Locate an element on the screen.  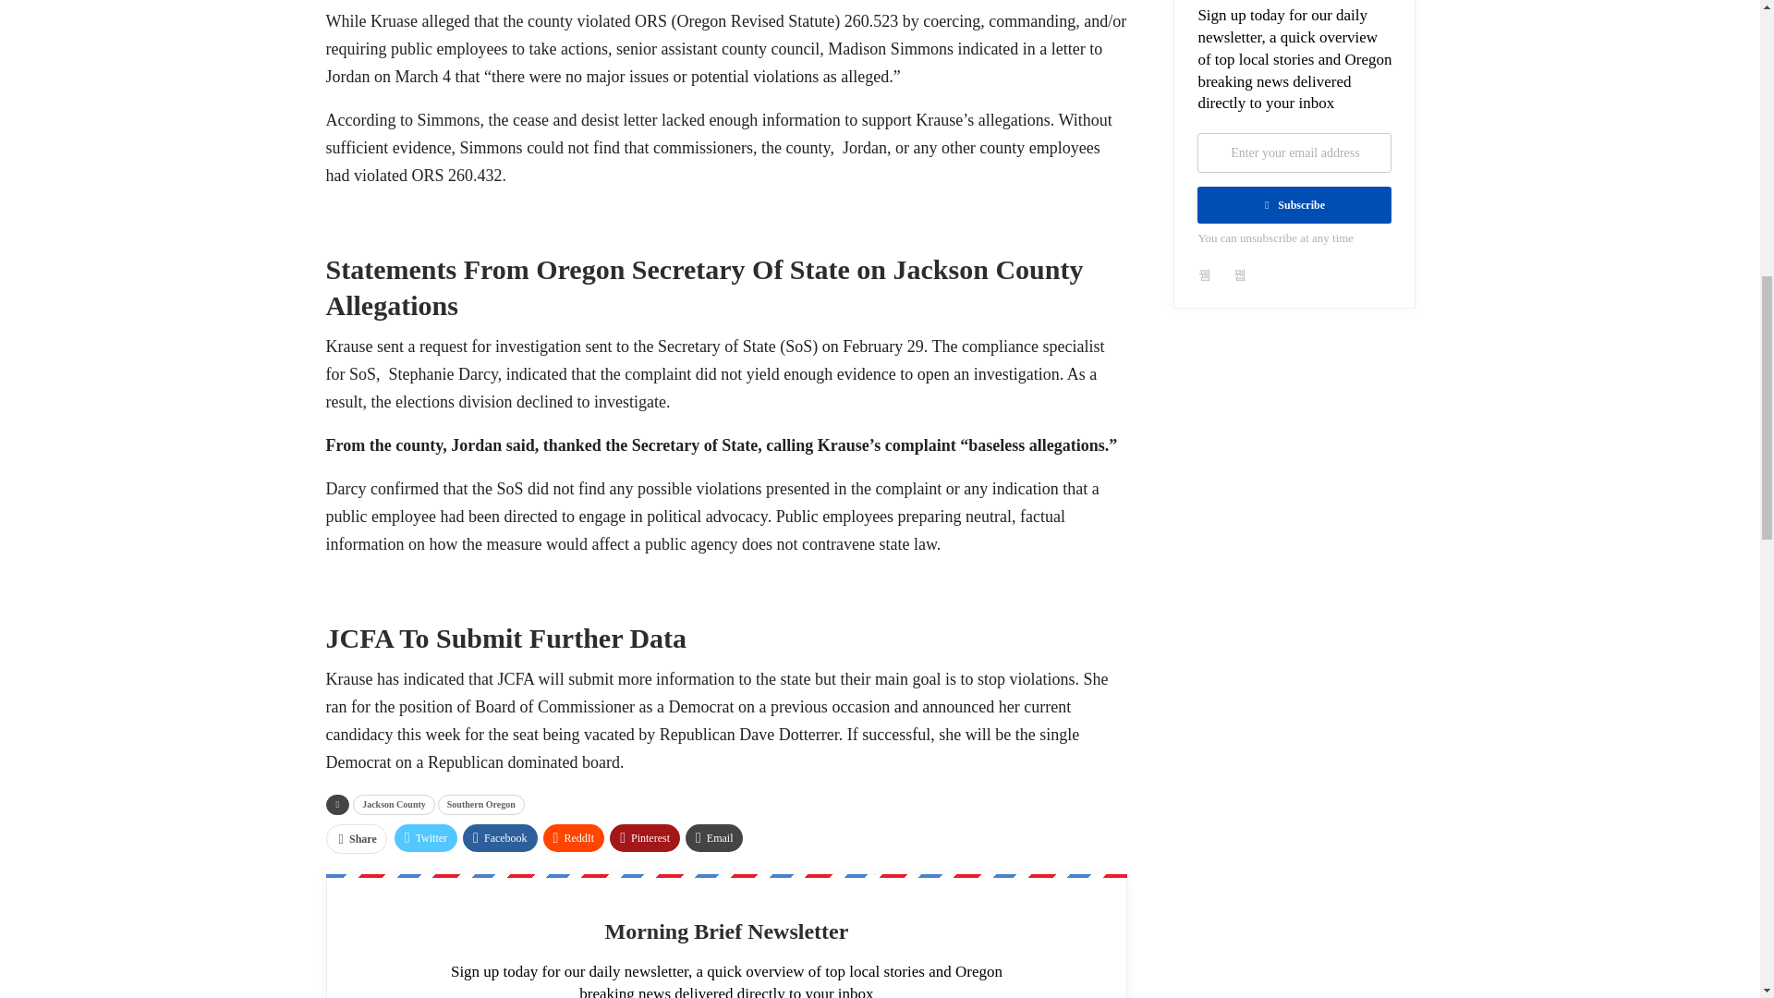
Southern Oregon is located at coordinates (481, 804).